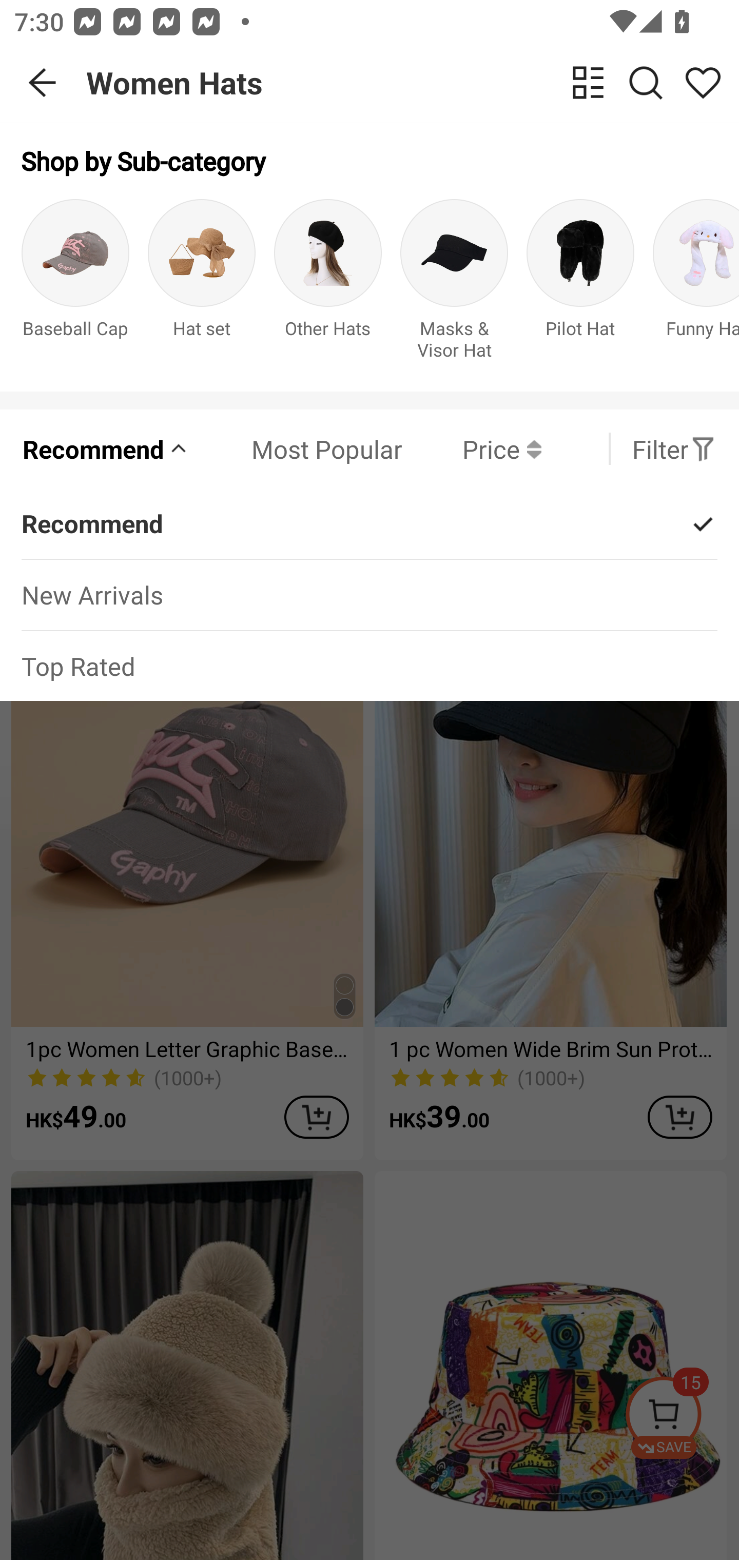 This screenshot has height=1560, width=739. What do you see at coordinates (696, 284) in the screenshot?
I see `Funny Hat` at bounding box center [696, 284].